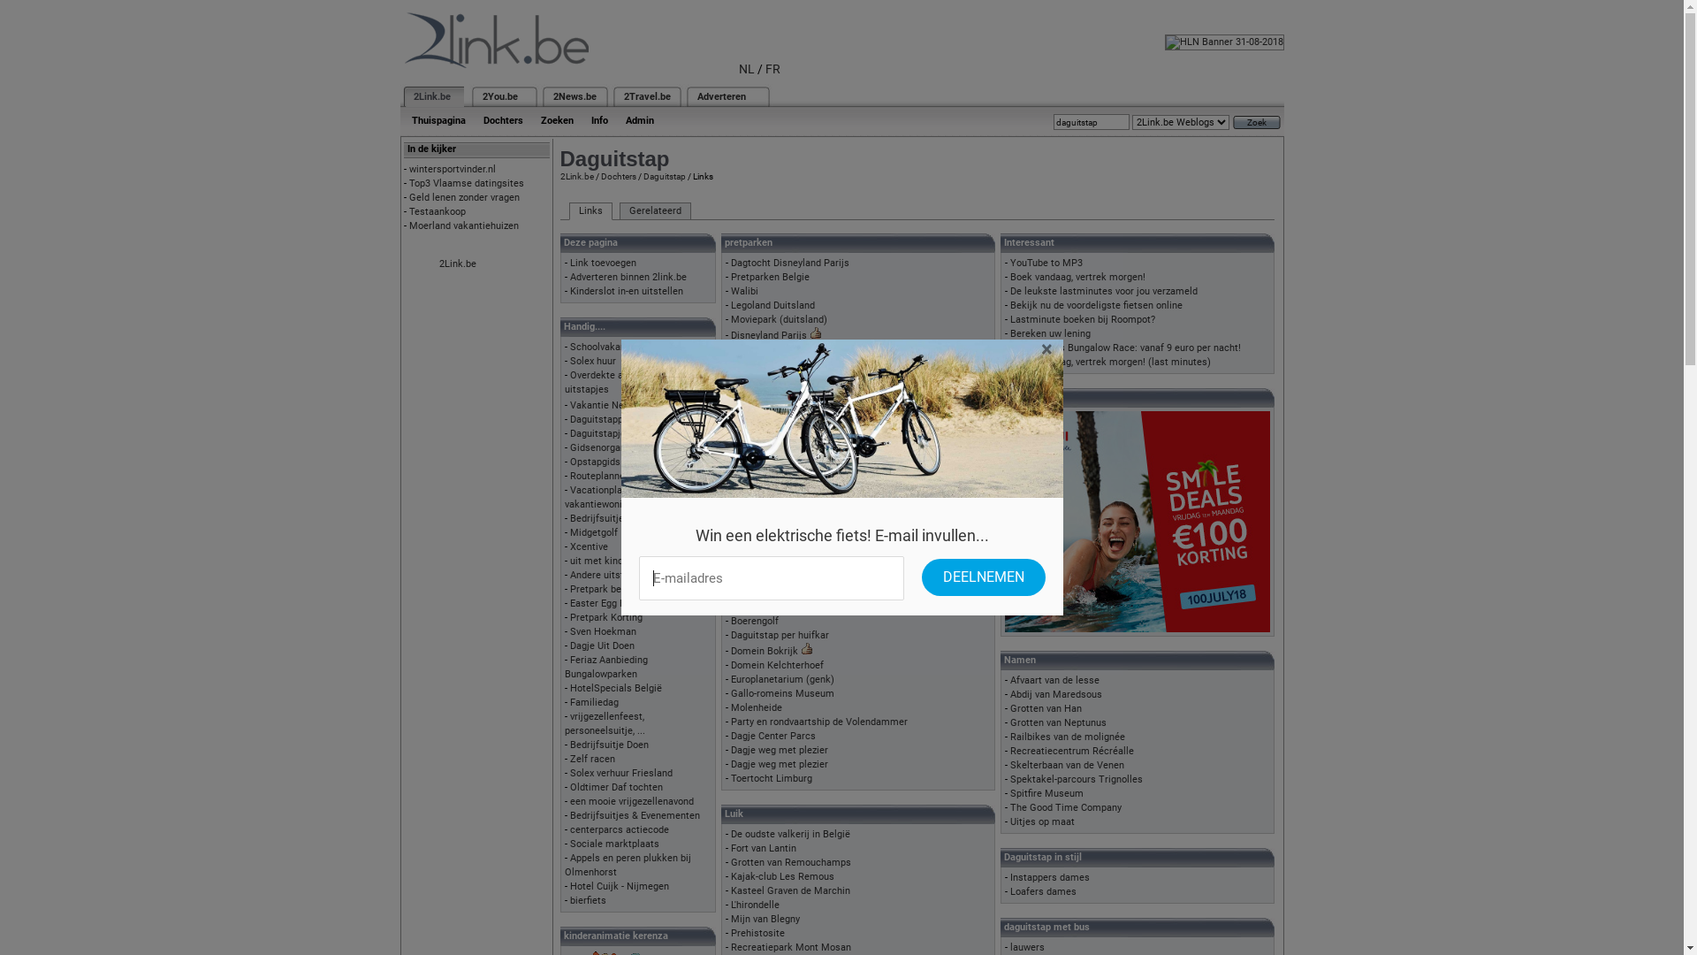 The width and height of the screenshot is (1697, 955). I want to click on Zoek, so click(1256, 122).